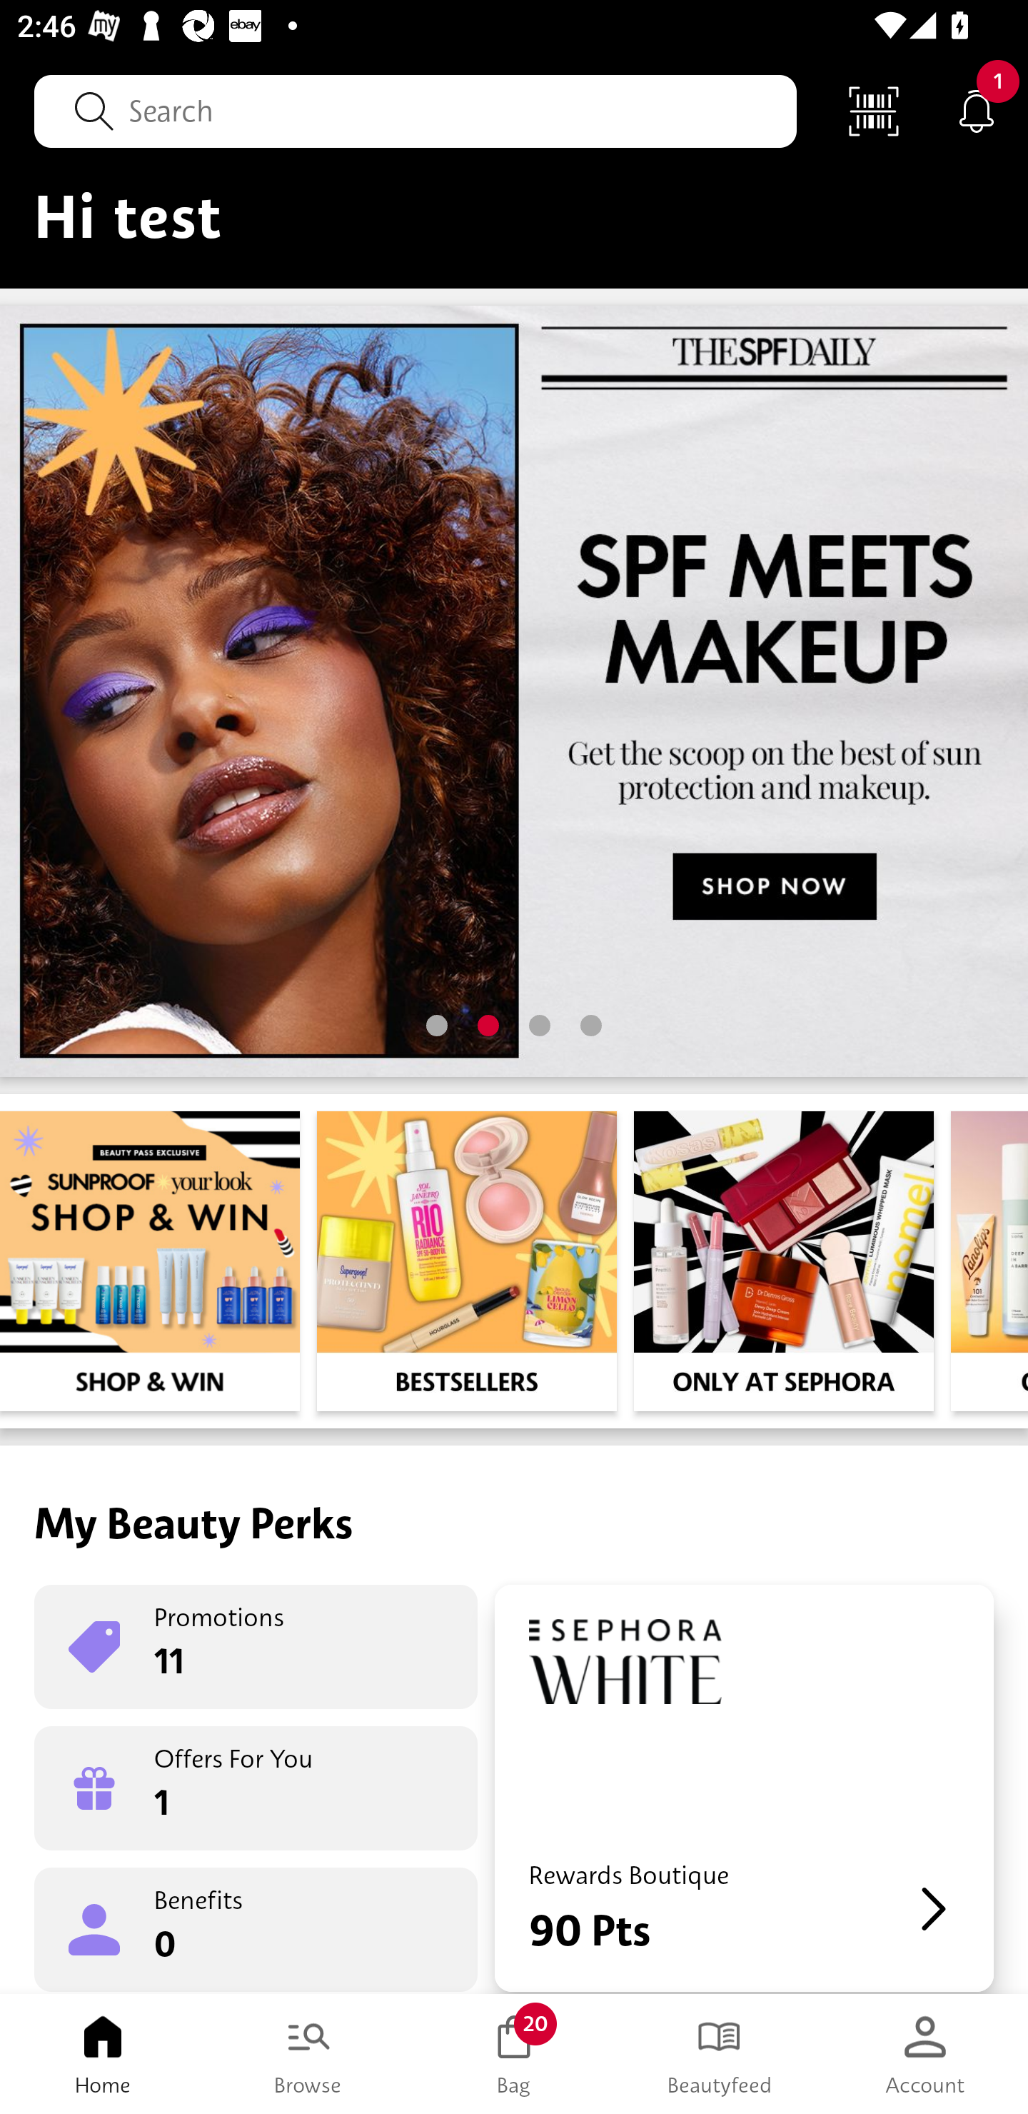  I want to click on Scan Code, so click(874, 110).